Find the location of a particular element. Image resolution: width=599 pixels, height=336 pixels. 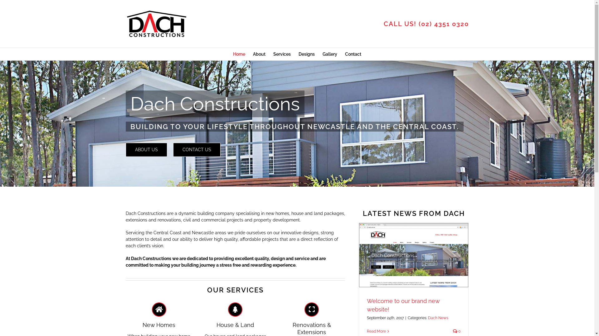

Services is located at coordinates (282, 54).